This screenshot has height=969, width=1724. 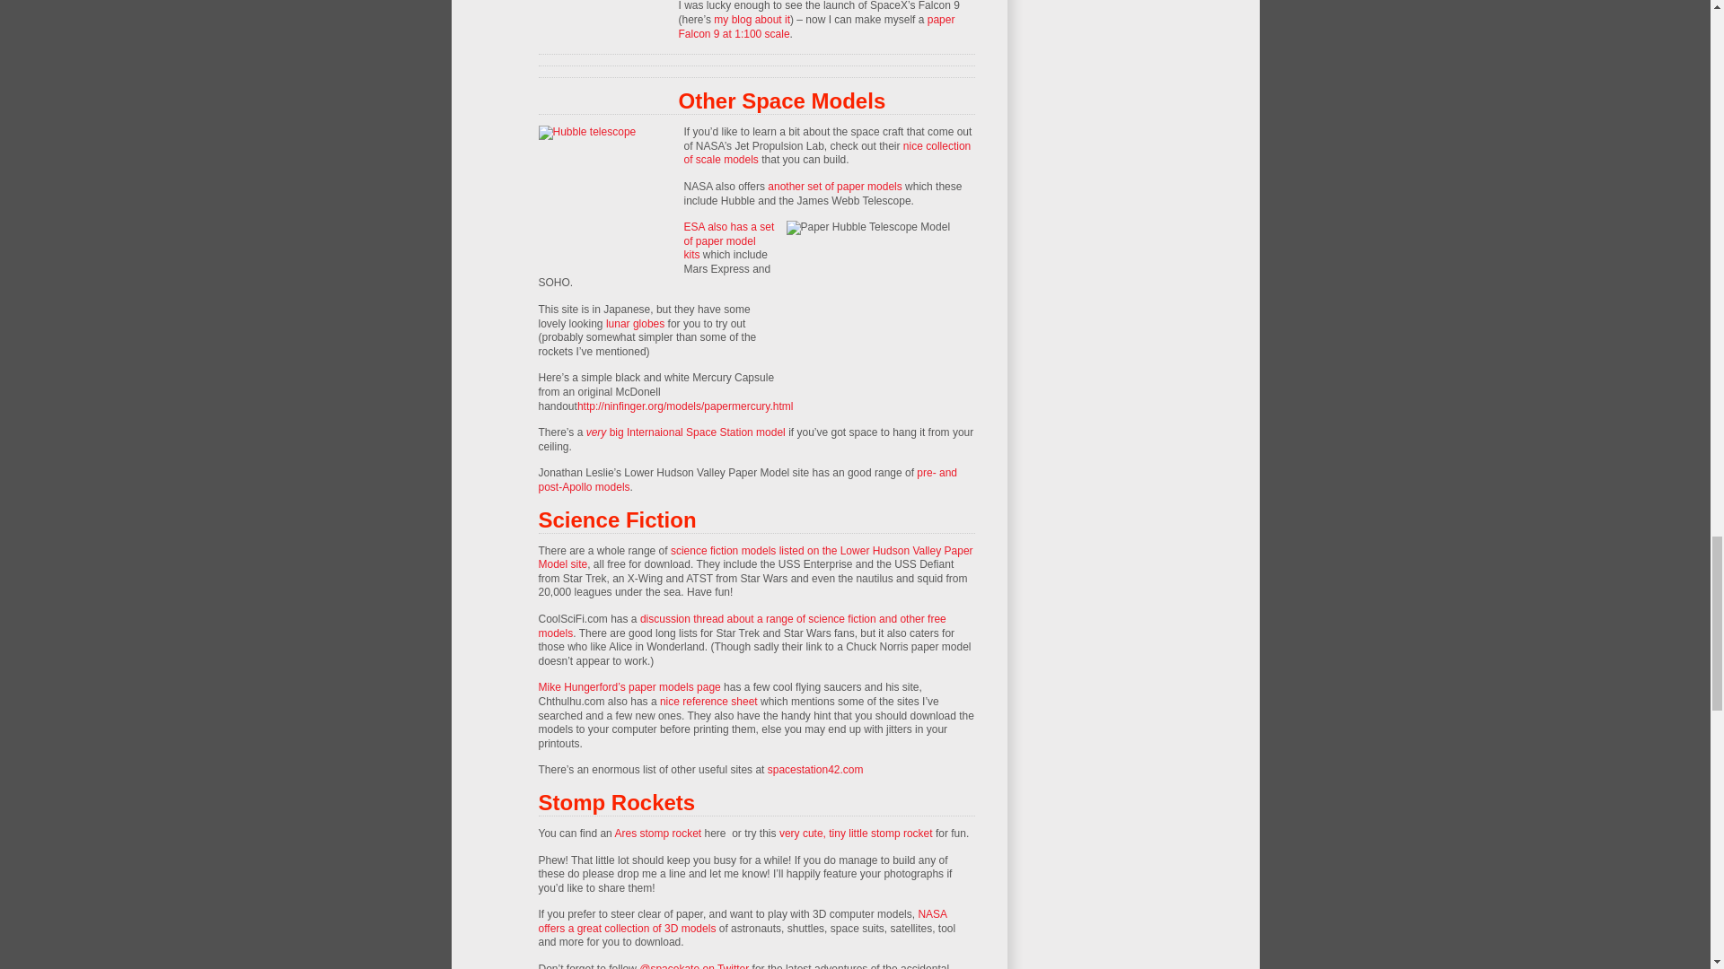 What do you see at coordinates (605, 193) in the screenshot?
I see `Hubble telescope` at bounding box center [605, 193].